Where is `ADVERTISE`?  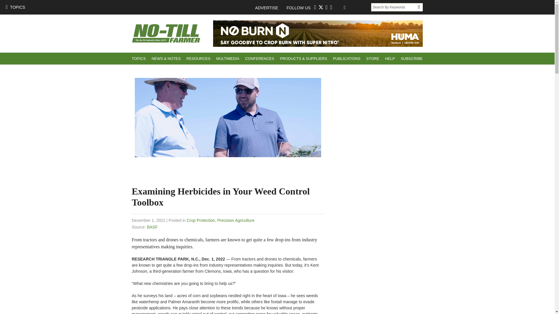 ADVERTISE is located at coordinates (269, 8).